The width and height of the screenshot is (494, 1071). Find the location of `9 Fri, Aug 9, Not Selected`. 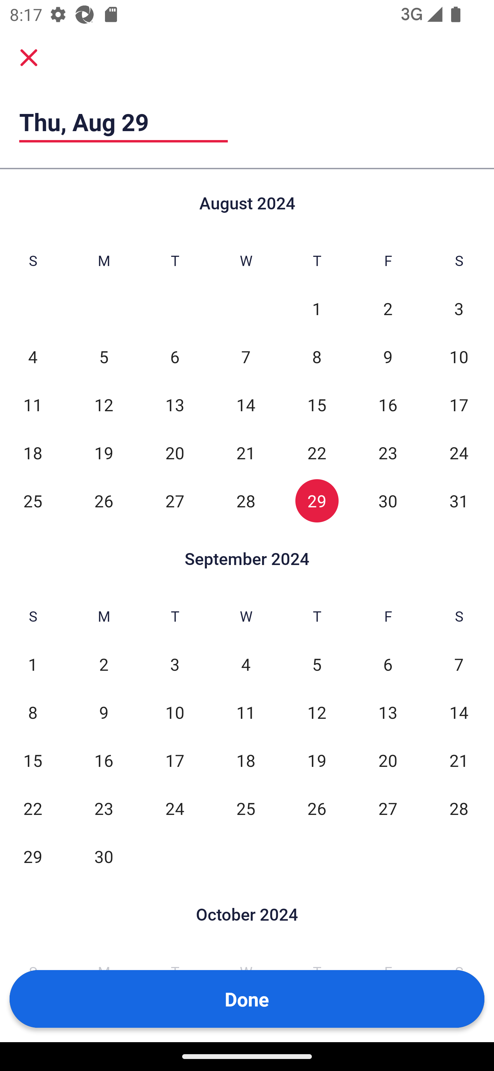

9 Fri, Aug 9, Not Selected is located at coordinates (388, 356).